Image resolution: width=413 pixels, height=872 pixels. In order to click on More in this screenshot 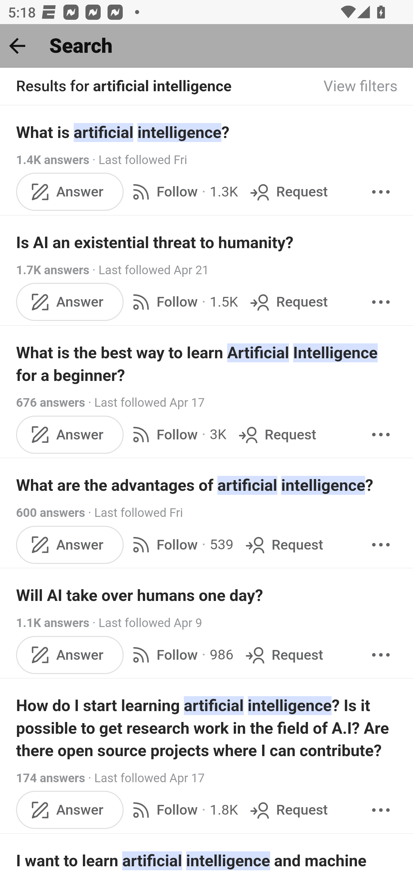, I will do `click(381, 654)`.